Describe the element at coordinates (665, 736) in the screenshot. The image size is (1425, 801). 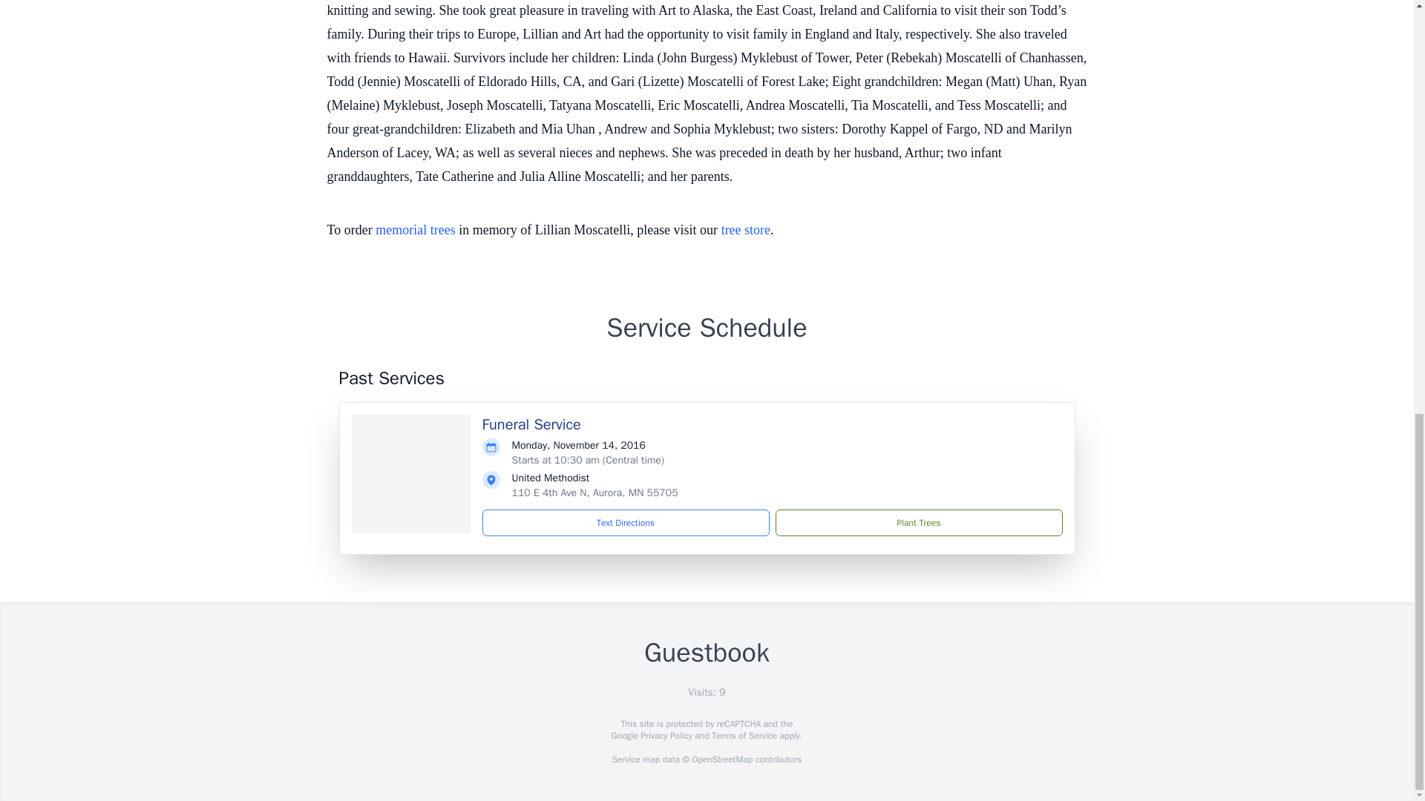
I see `Privacy Policy` at that location.